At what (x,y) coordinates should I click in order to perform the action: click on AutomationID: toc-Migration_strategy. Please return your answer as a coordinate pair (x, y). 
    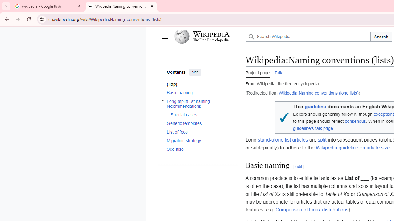
    Looking at the image, I should click on (198, 140).